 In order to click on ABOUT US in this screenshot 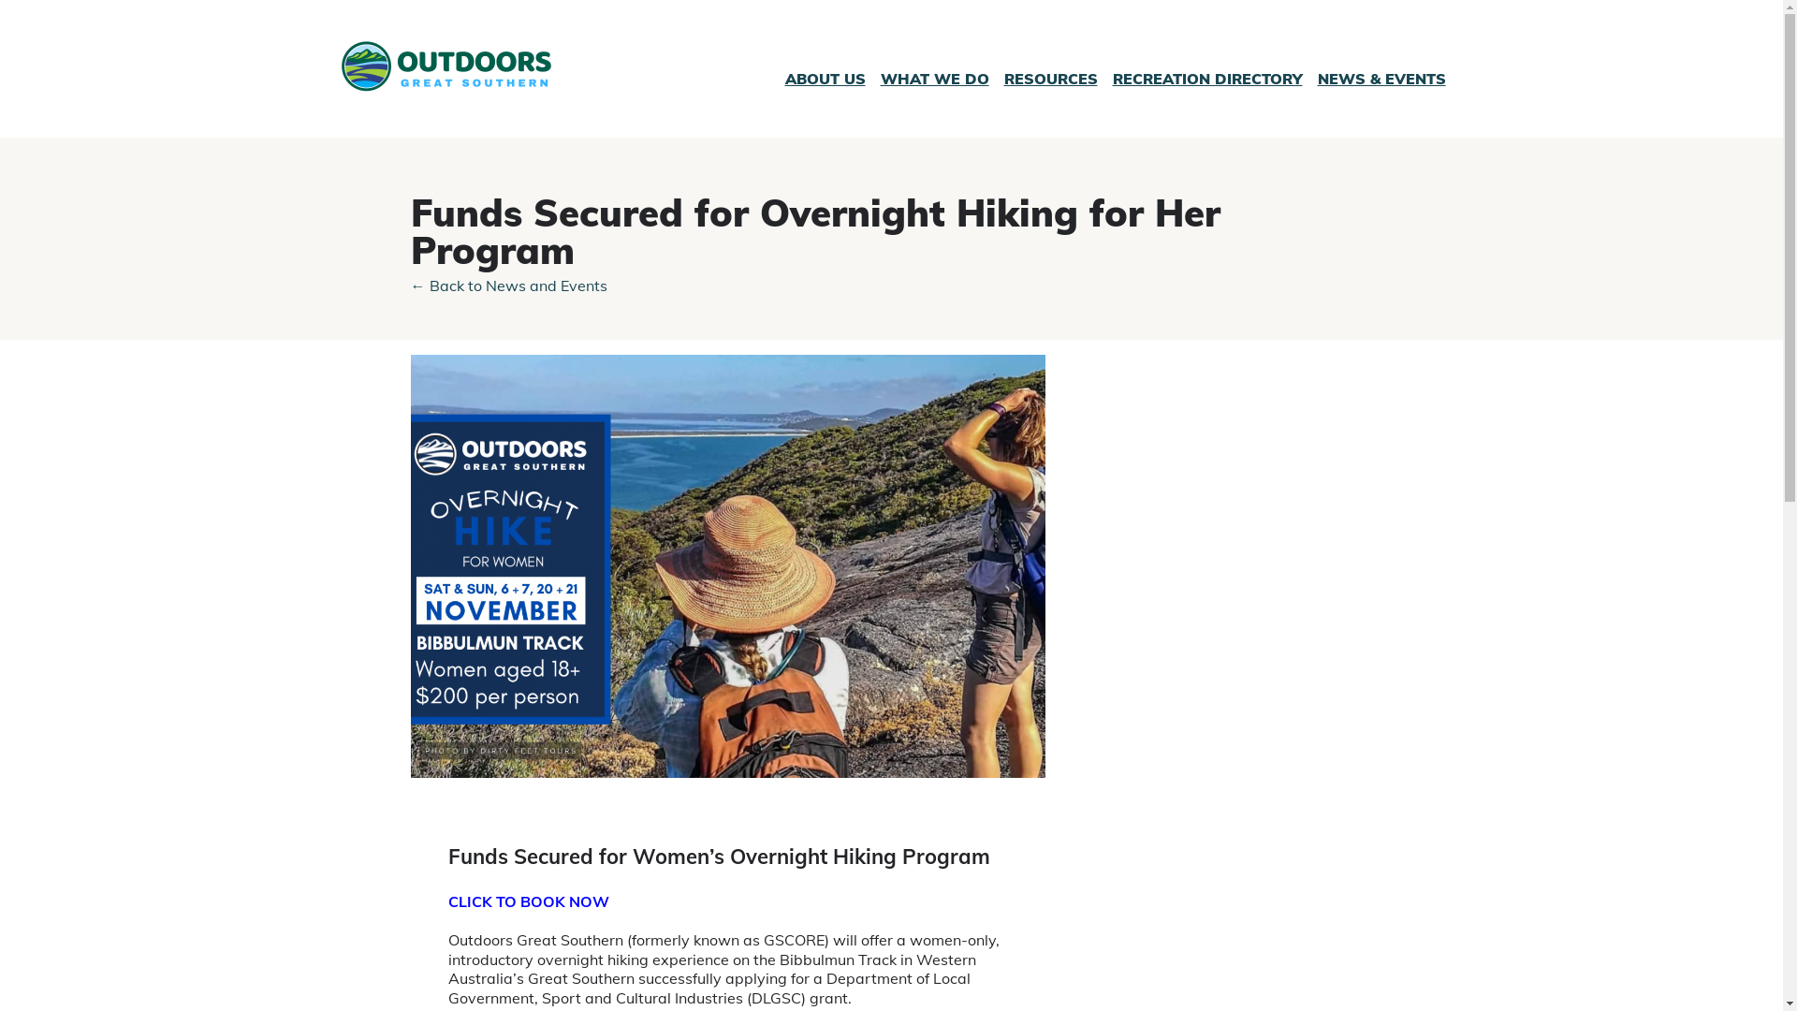, I will do `click(825, 79)`.